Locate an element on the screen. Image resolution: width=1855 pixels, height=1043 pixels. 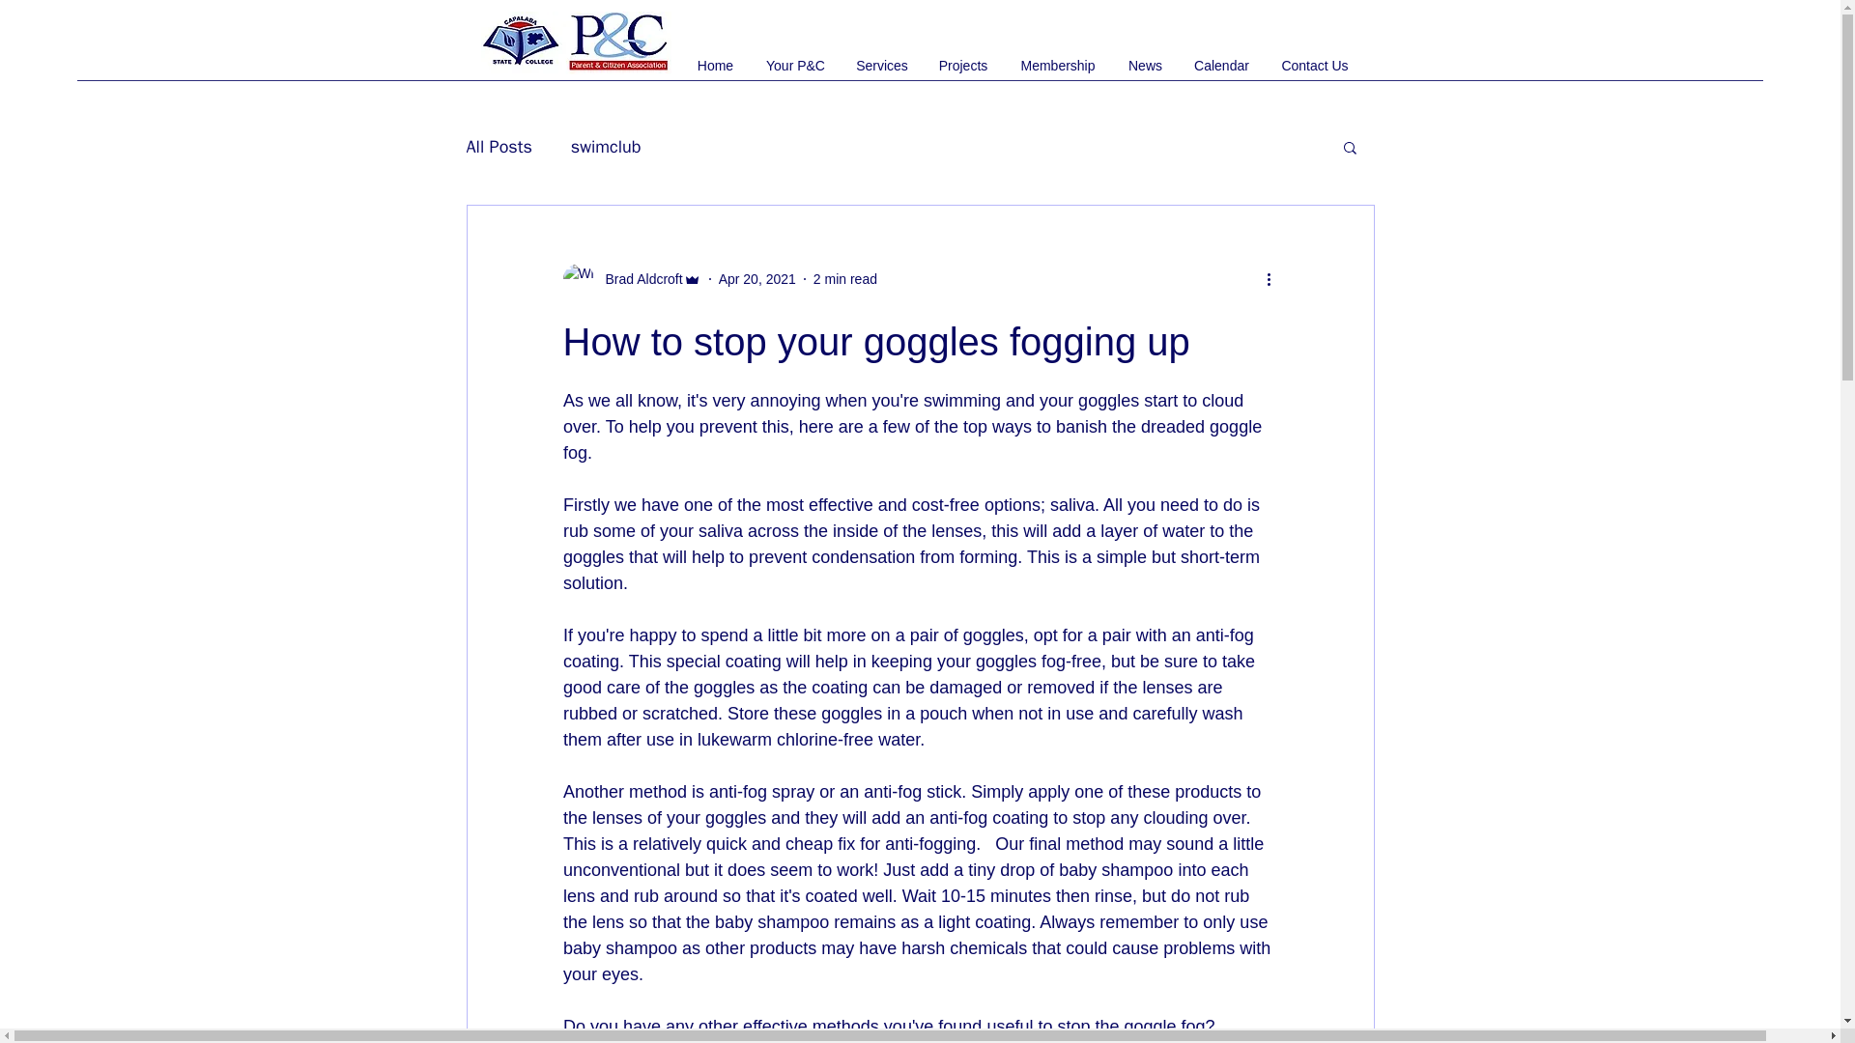
Contact Us is located at coordinates (1315, 66).